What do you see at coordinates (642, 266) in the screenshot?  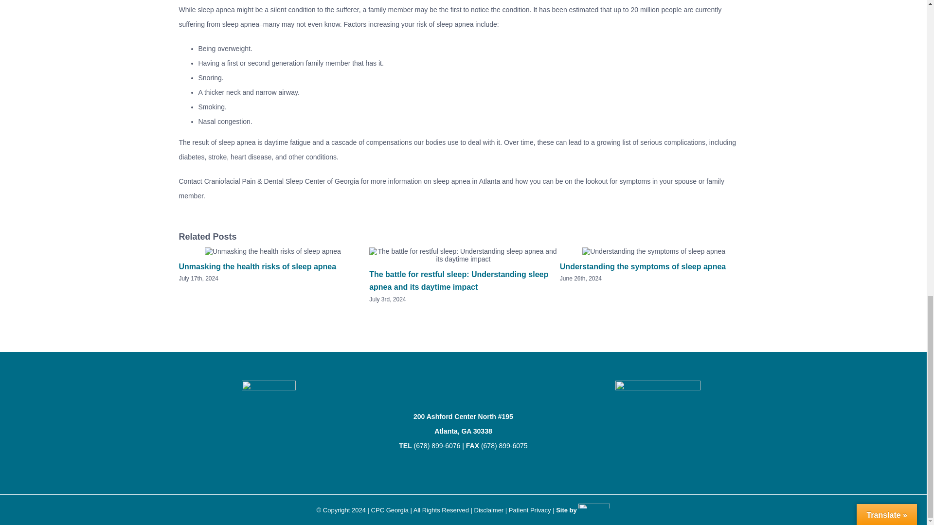 I see `Understanding the symptoms of sleep apnea` at bounding box center [642, 266].